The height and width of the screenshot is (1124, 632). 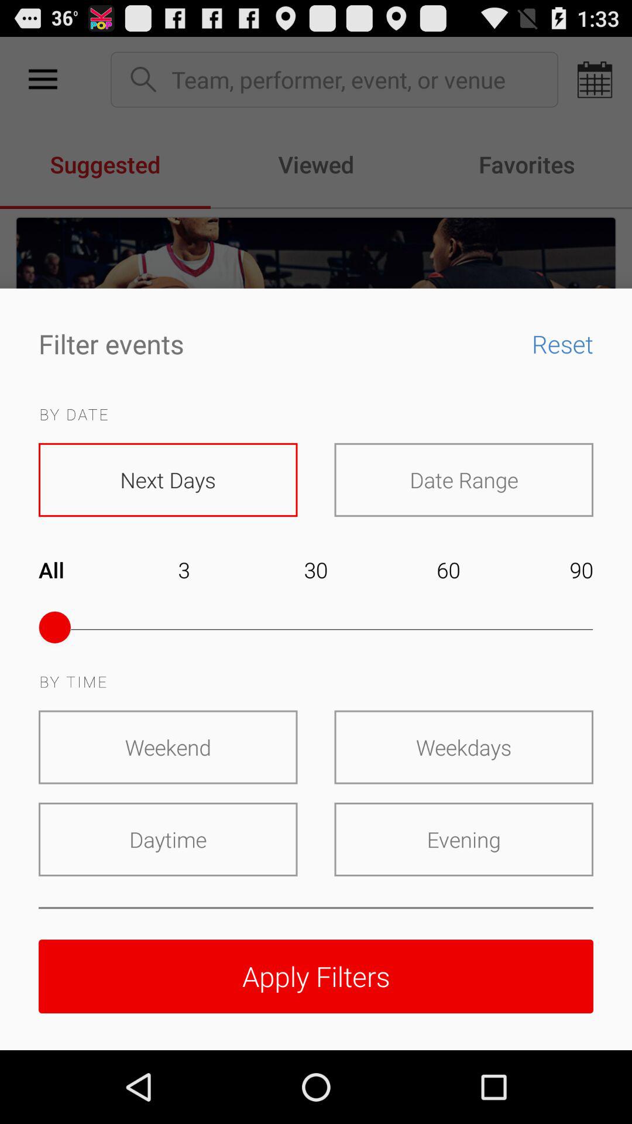 I want to click on select weekdays, so click(x=463, y=747).